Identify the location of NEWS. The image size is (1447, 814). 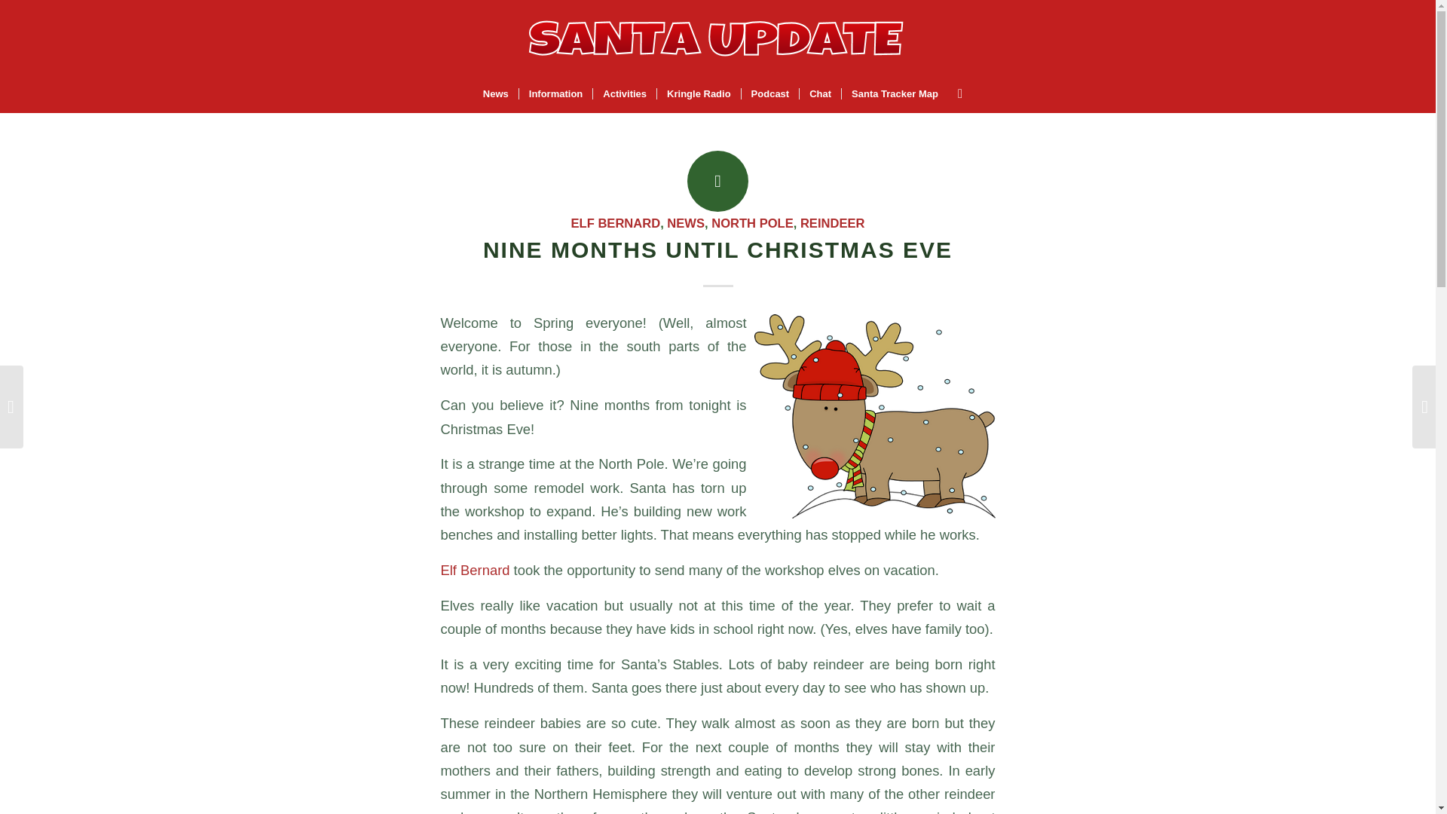
(686, 223).